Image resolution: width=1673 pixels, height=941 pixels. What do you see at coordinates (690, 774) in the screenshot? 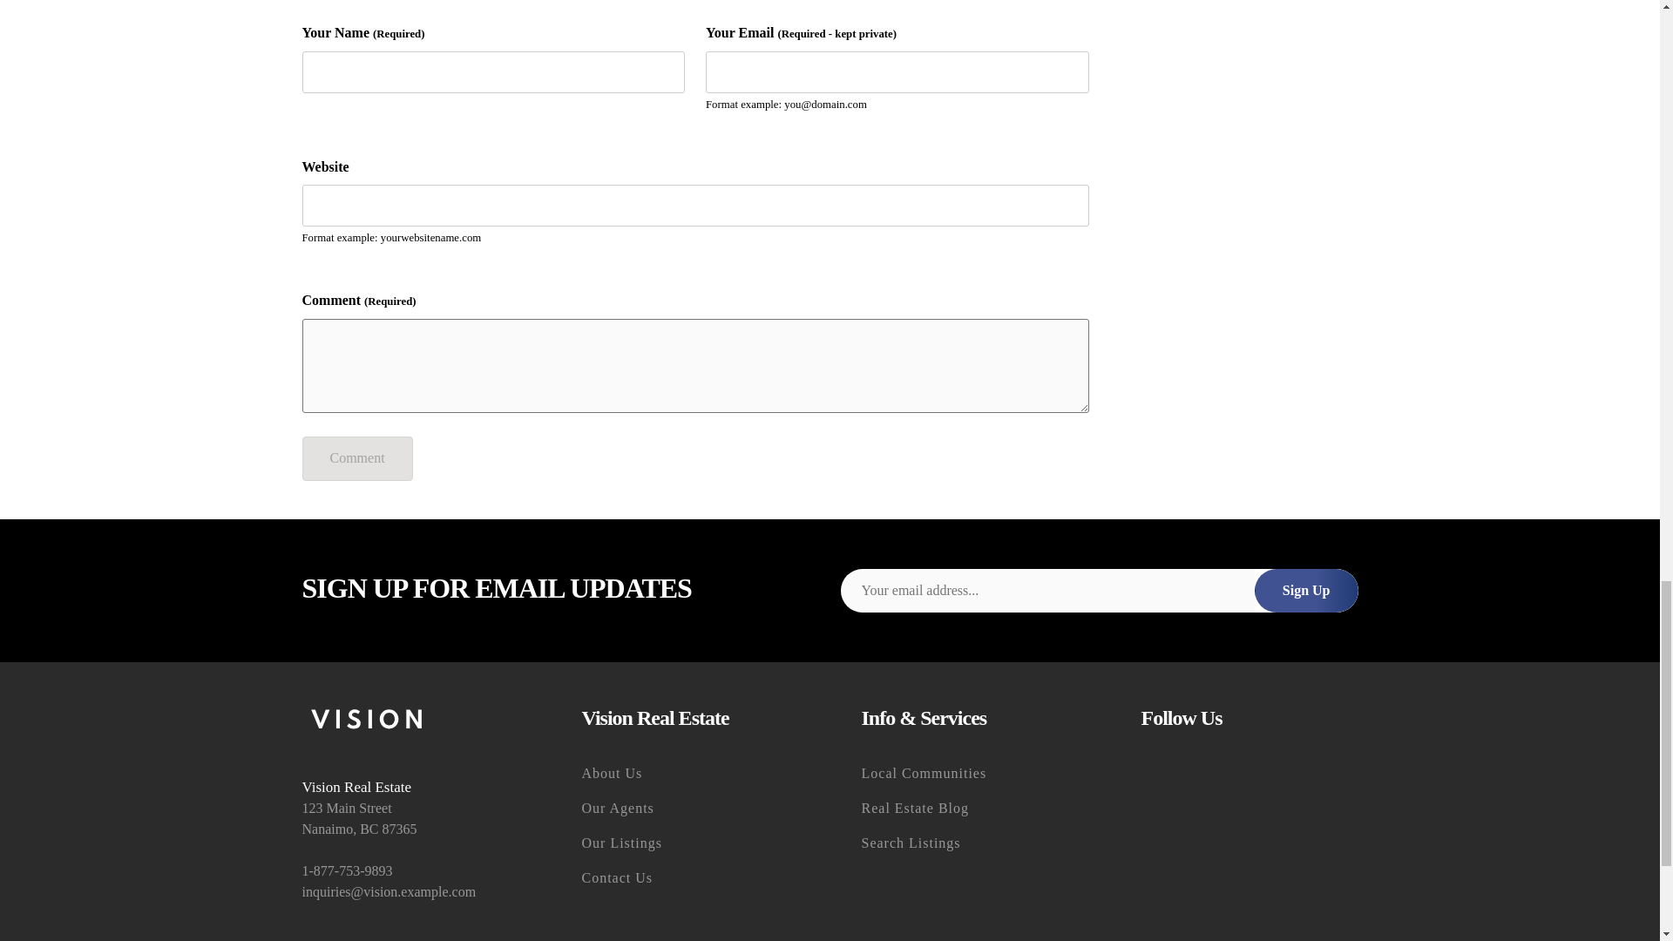
I see `About Us` at bounding box center [690, 774].